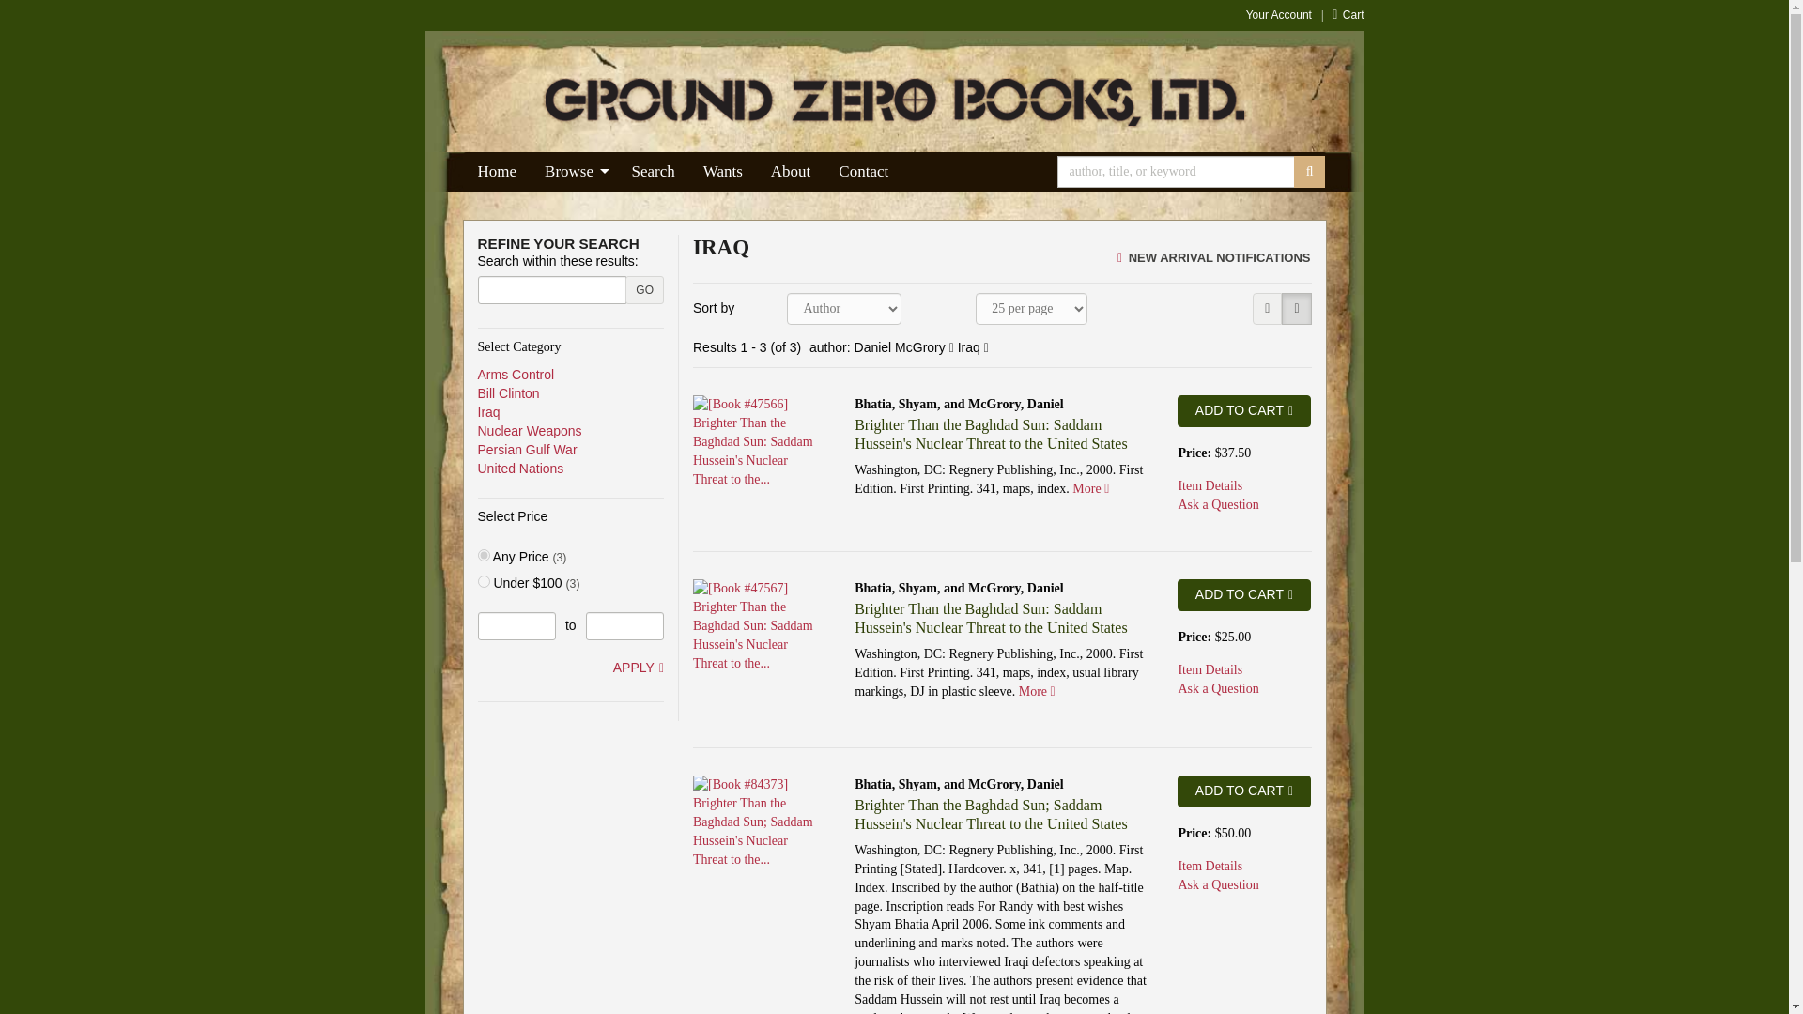 This screenshot has width=1803, height=1014. Describe the element at coordinates (791, 172) in the screenshot. I see `About` at that location.